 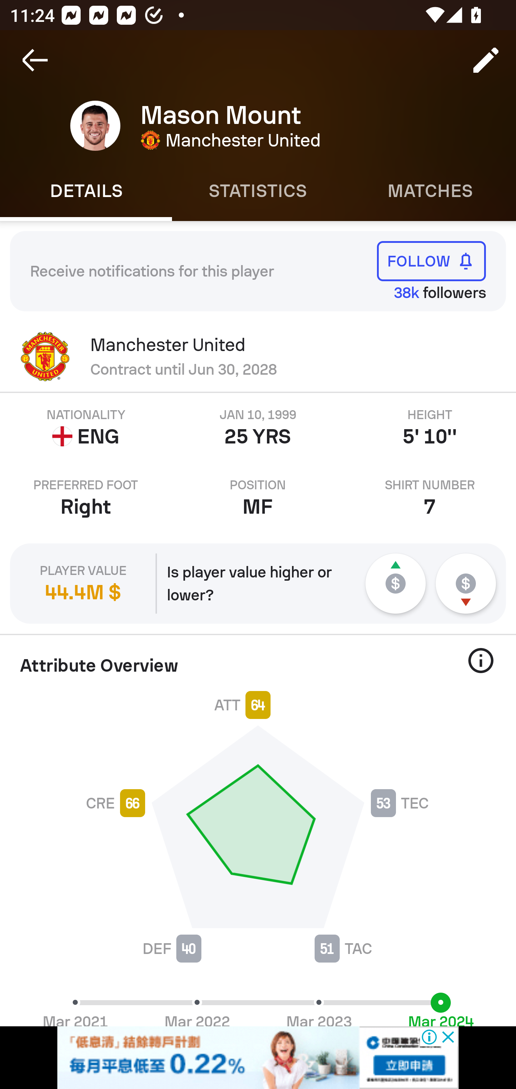 What do you see at coordinates (258, 191) in the screenshot?
I see `Statistics STATISTICS` at bounding box center [258, 191].